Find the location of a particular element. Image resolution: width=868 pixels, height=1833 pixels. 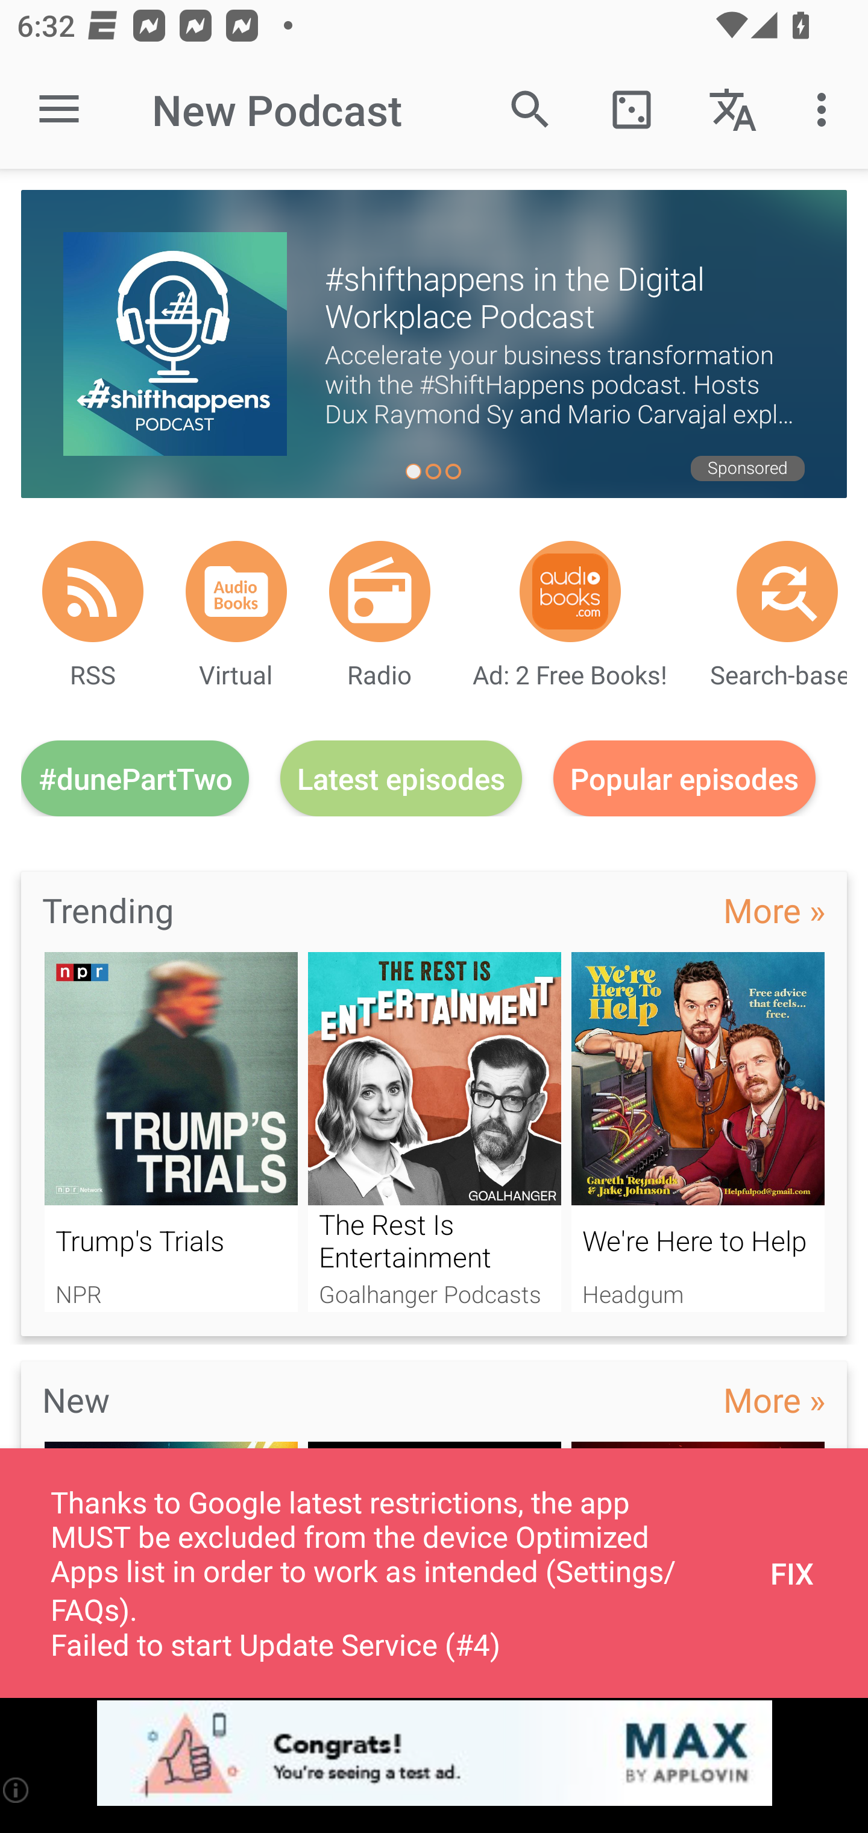

Trump's Trials NPR is located at coordinates (171, 1131).